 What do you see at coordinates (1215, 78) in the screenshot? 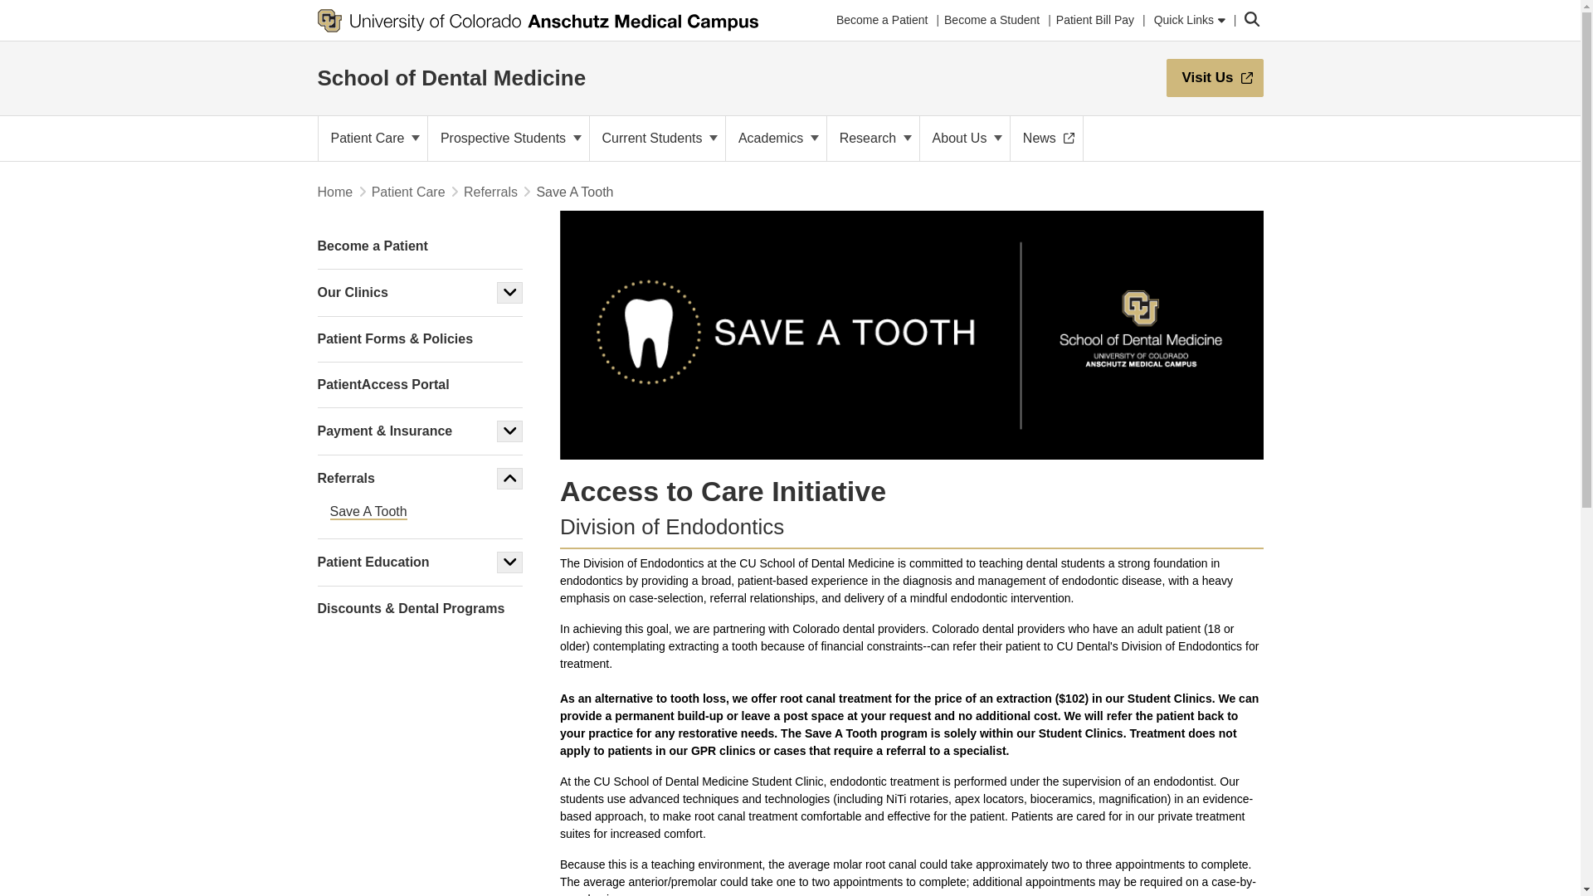
I see `Visit Us` at bounding box center [1215, 78].